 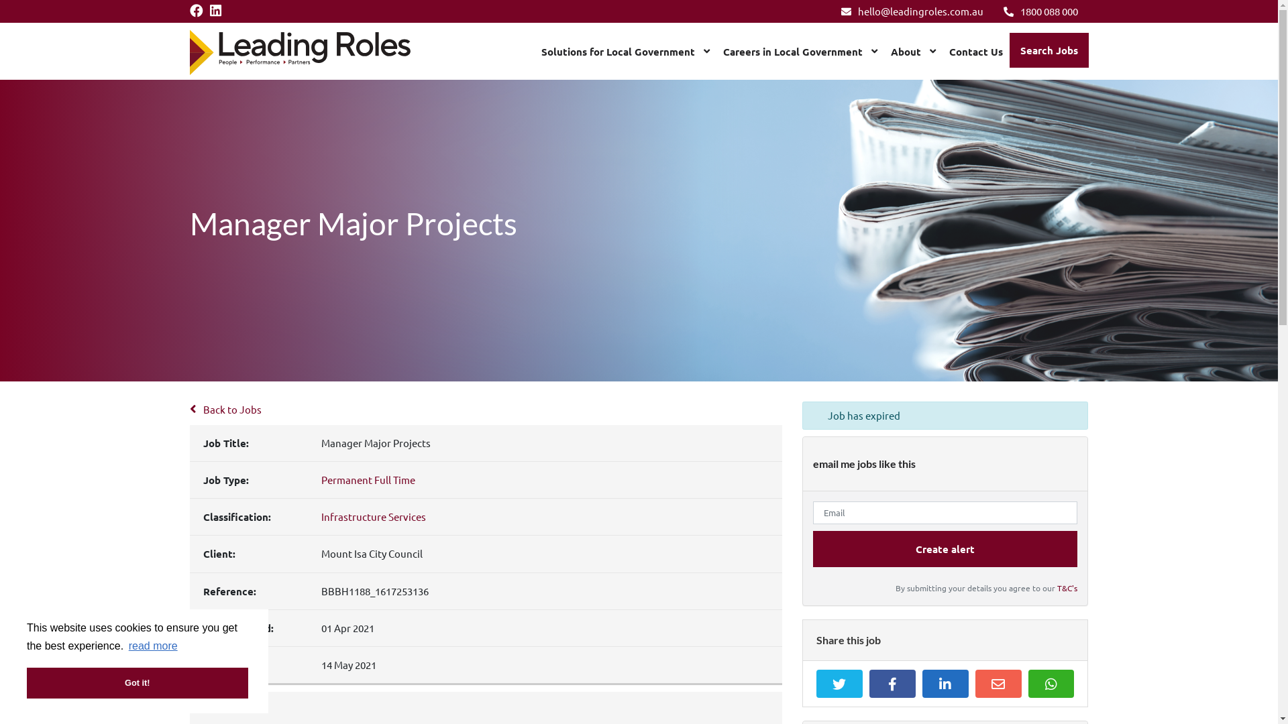 What do you see at coordinates (153, 646) in the screenshot?
I see `read more` at bounding box center [153, 646].